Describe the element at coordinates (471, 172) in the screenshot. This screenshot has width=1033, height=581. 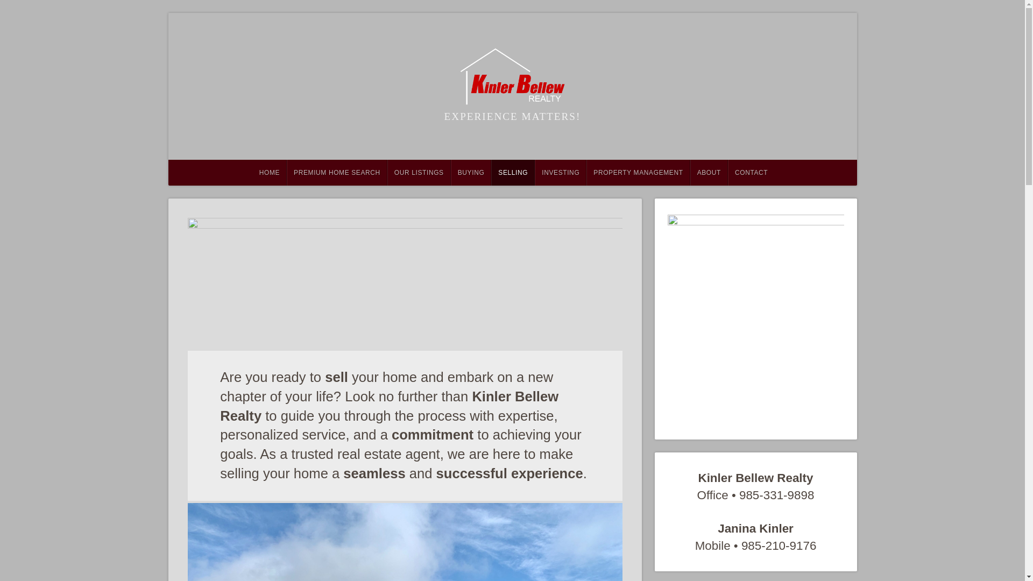
I see `BUYING` at that location.